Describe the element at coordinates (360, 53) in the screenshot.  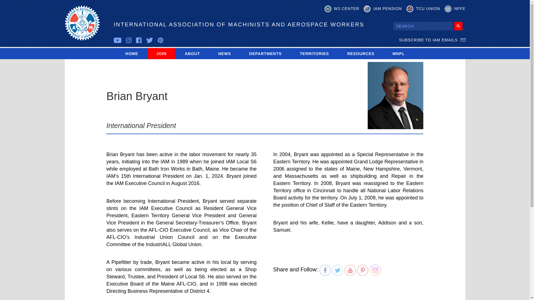
I see `RESOURCES` at that location.